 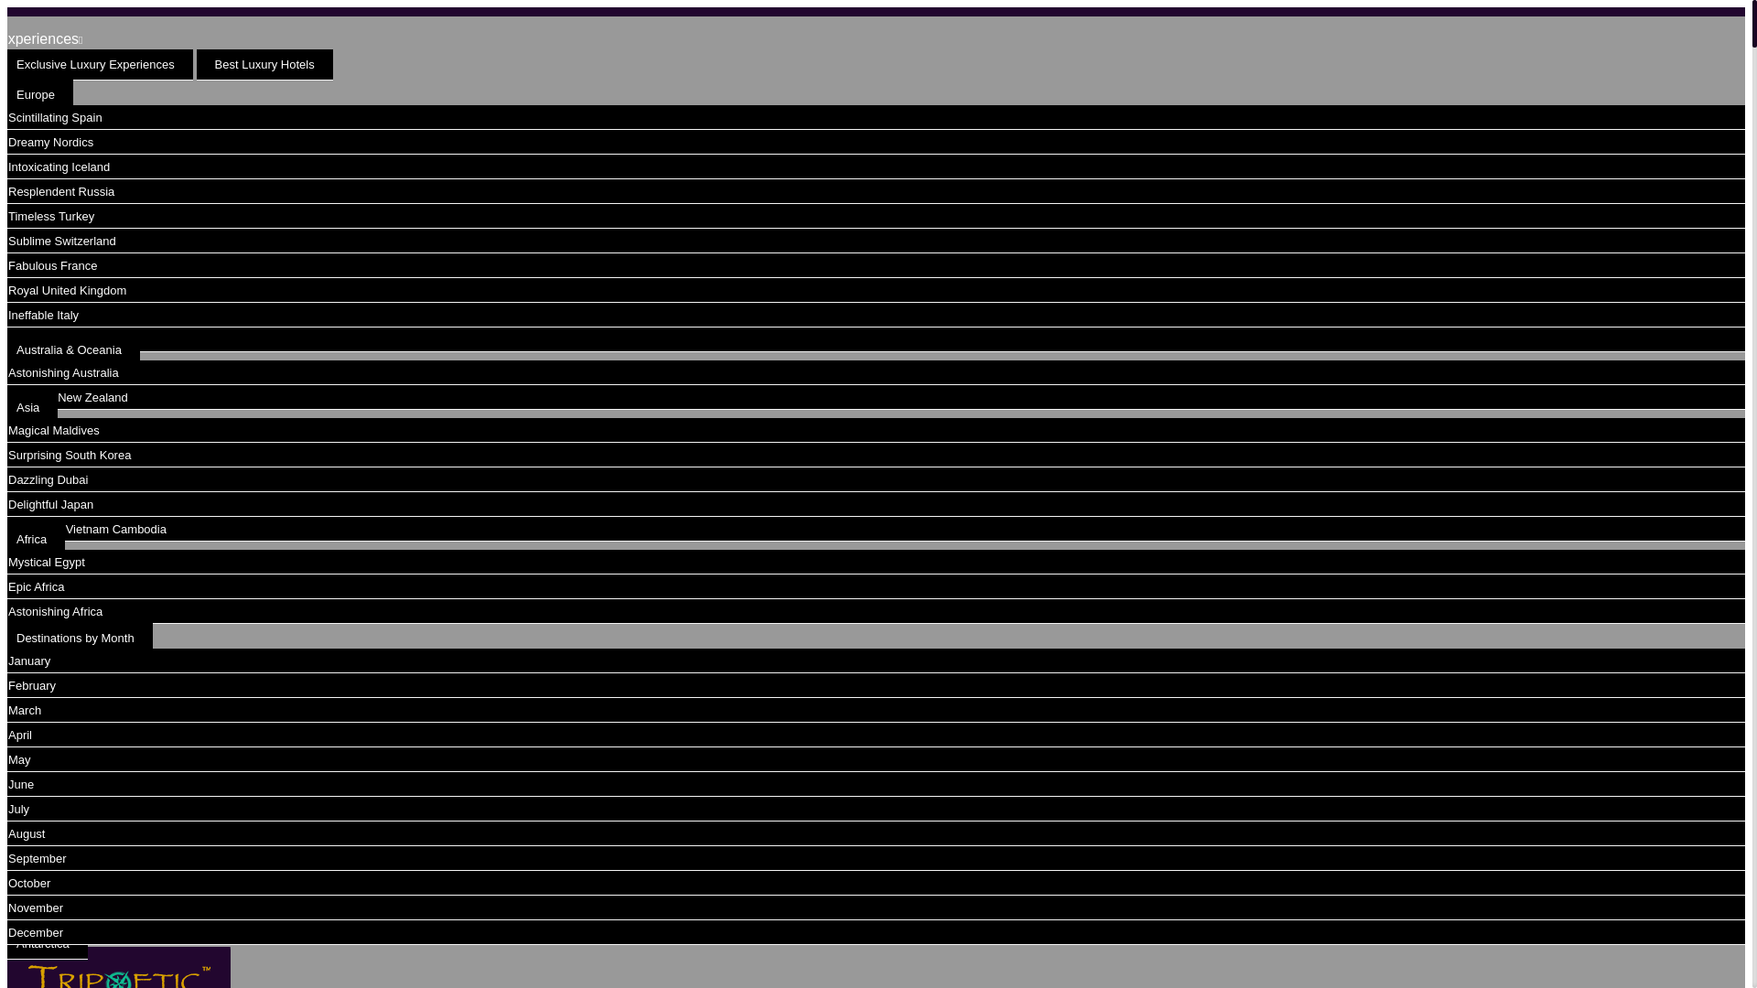 What do you see at coordinates (59, 70) in the screenshot?
I see `Curated Journeys` at bounding box center [59, 70].